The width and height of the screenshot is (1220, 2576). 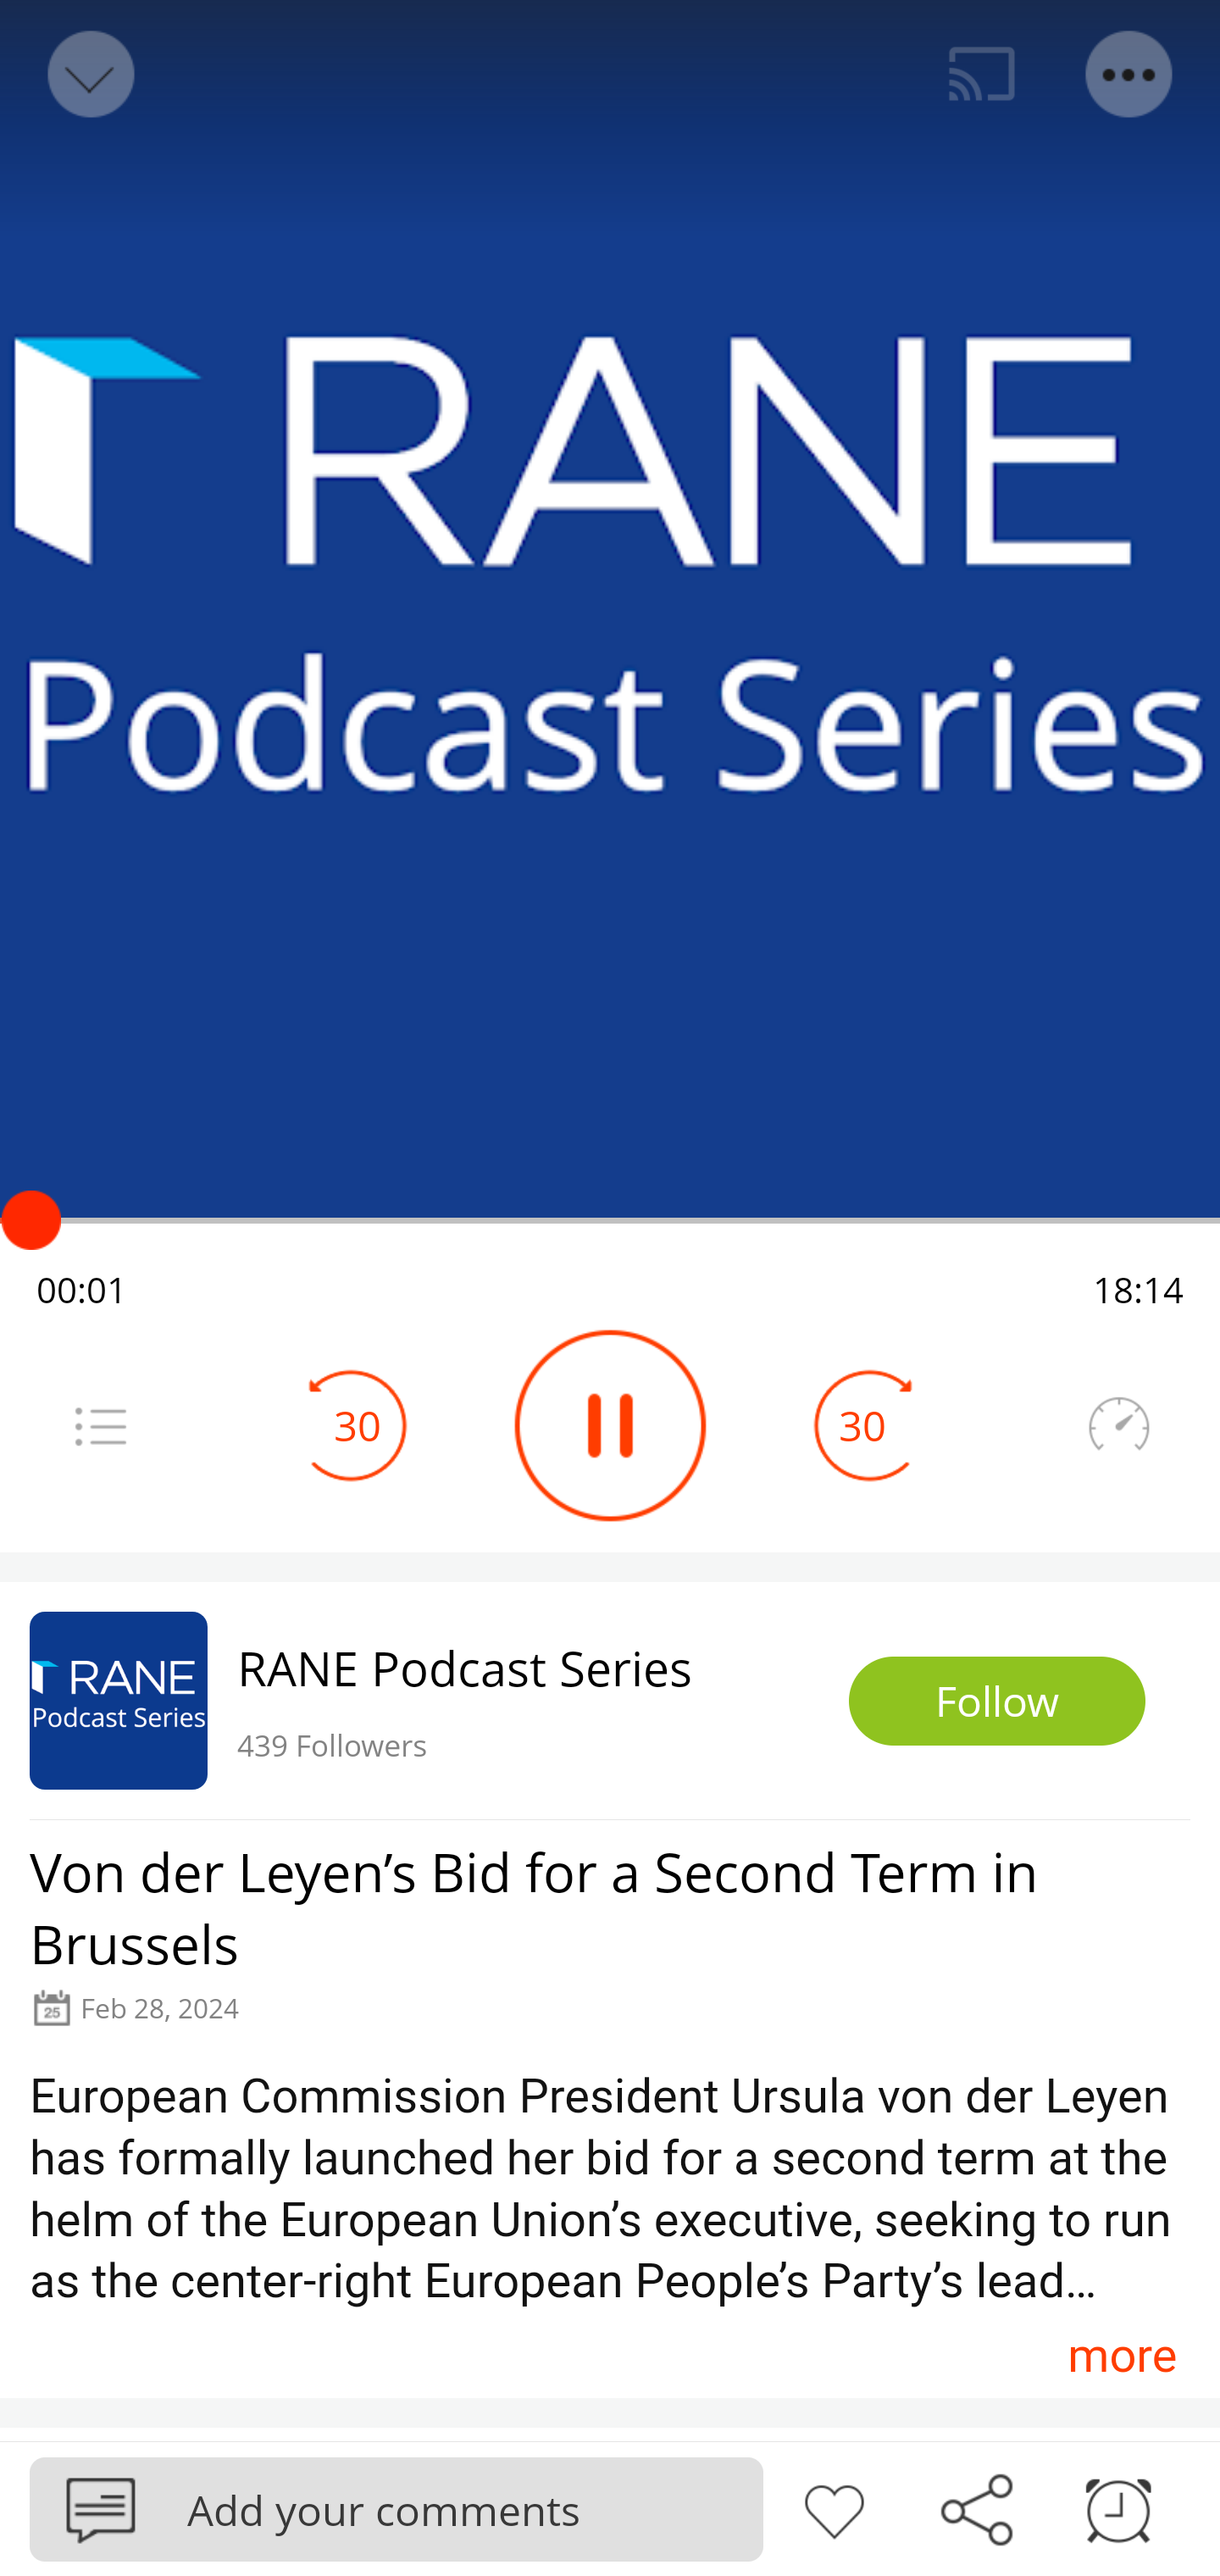 What do you see at coordinates (100, 1425) in the screenshot?
I see `Menu` at bounding box center [100, 1425].